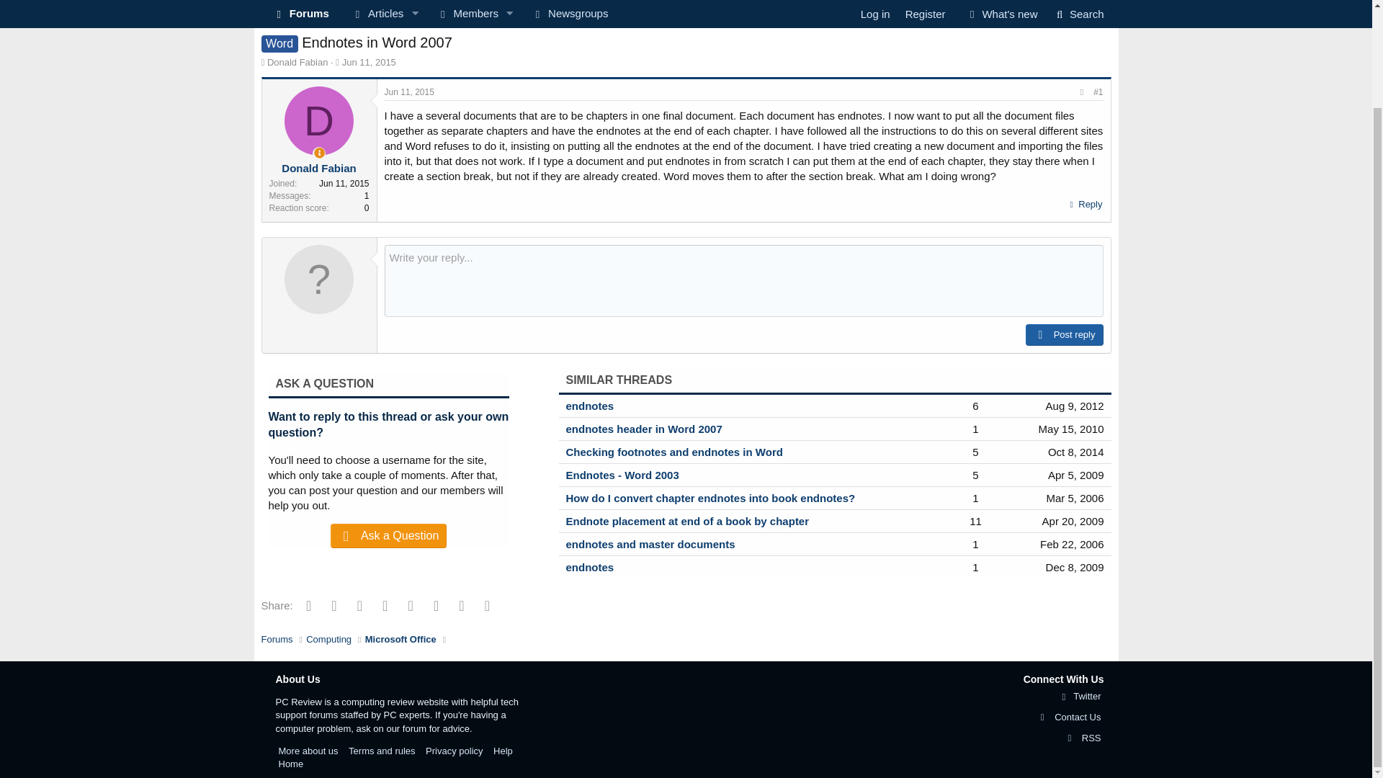  I want to click on Computing, so click(685, 20).